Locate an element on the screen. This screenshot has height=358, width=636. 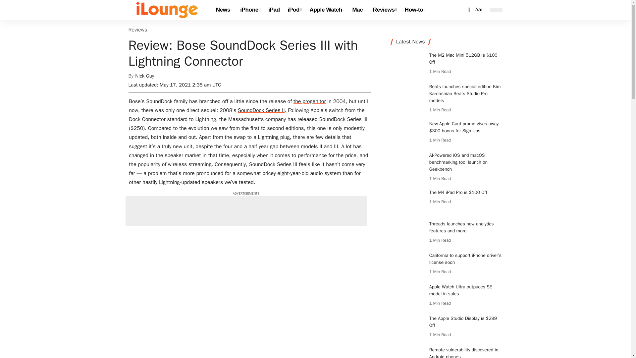
Reviews is located at coordinates (385, 10).